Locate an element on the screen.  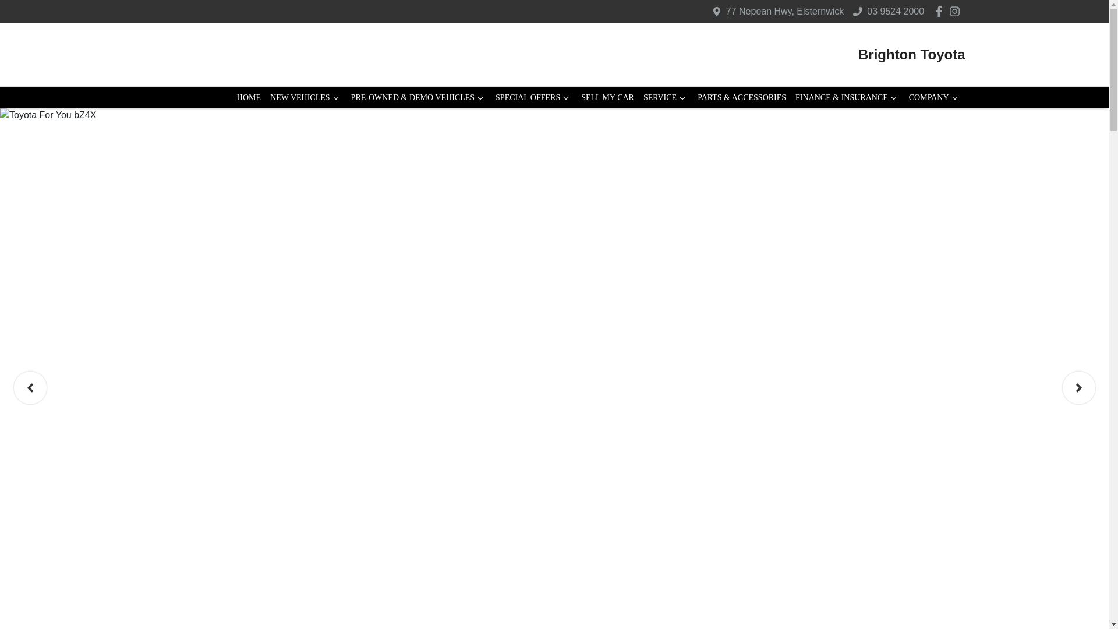
COMPANY is located at coordinates (935, 97).